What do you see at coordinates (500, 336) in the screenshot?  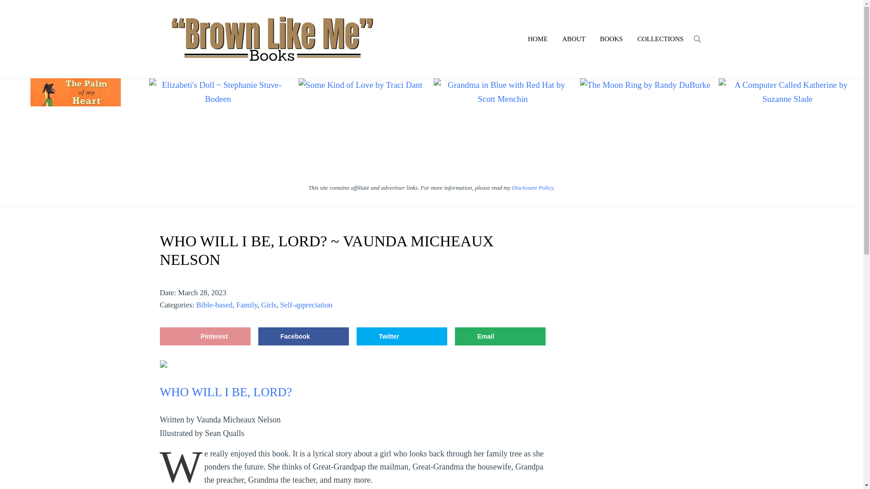 I see `Email` at bounding box center [500, 336].